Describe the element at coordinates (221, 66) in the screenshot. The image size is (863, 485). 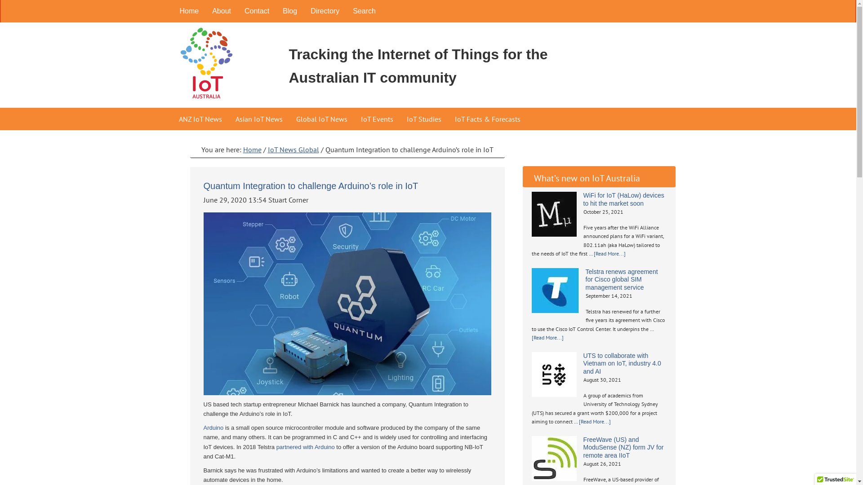
I see `Tracking The Internet of Things` at that location.